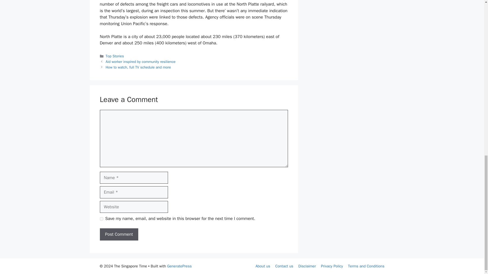  Describe the element at coordinates (138, 67) in the screenshot. I see `How to watch, full TV schedule and more` at that location.